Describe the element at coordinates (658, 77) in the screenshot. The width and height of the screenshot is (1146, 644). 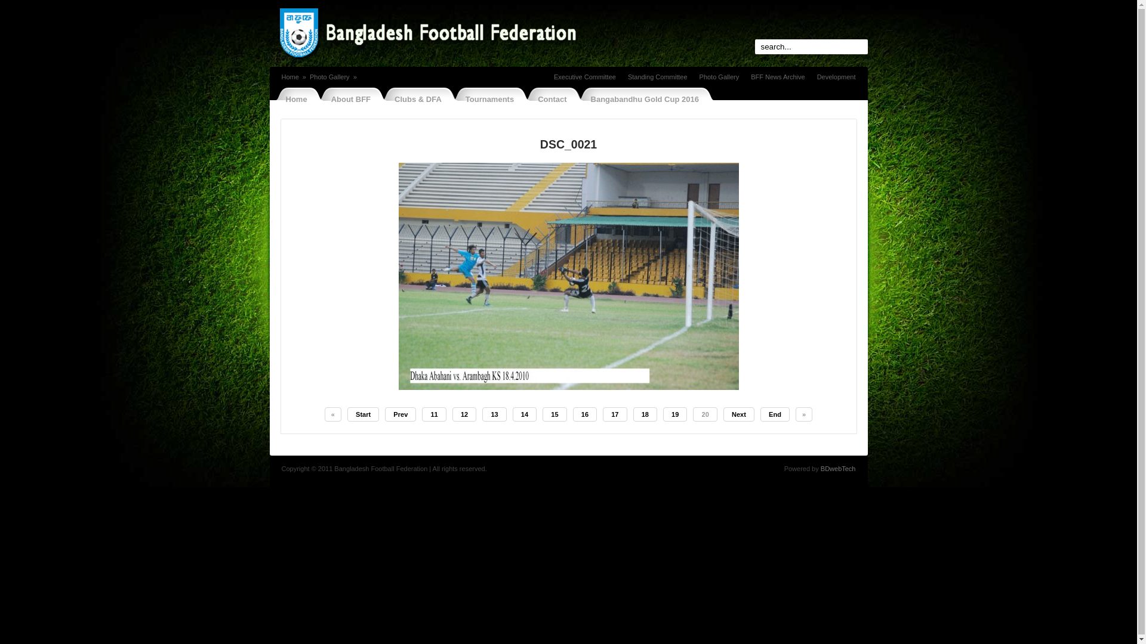
I see `Standing Committee` at that location.